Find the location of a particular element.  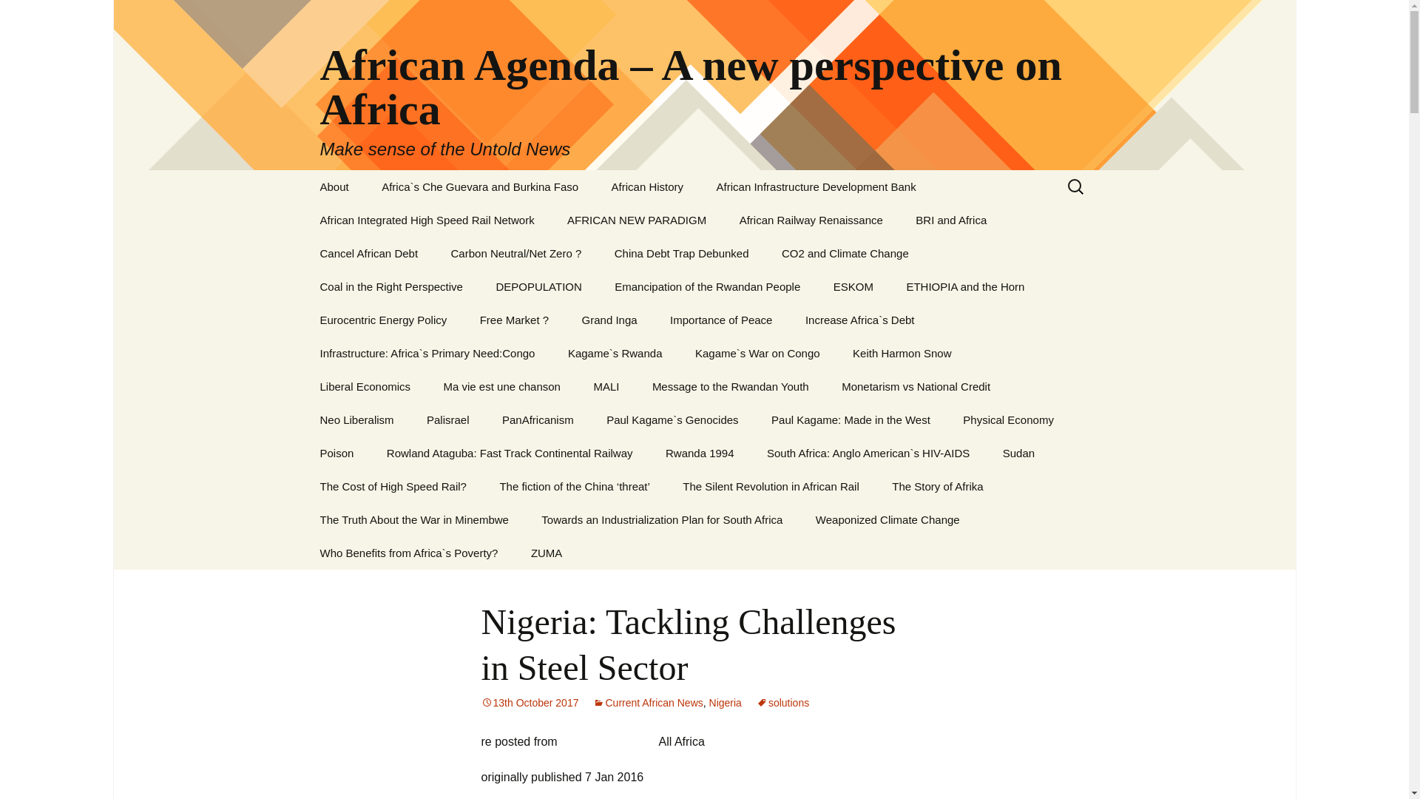

AFRICAN NEW PARADIGM is located at coordinates (636, 220).